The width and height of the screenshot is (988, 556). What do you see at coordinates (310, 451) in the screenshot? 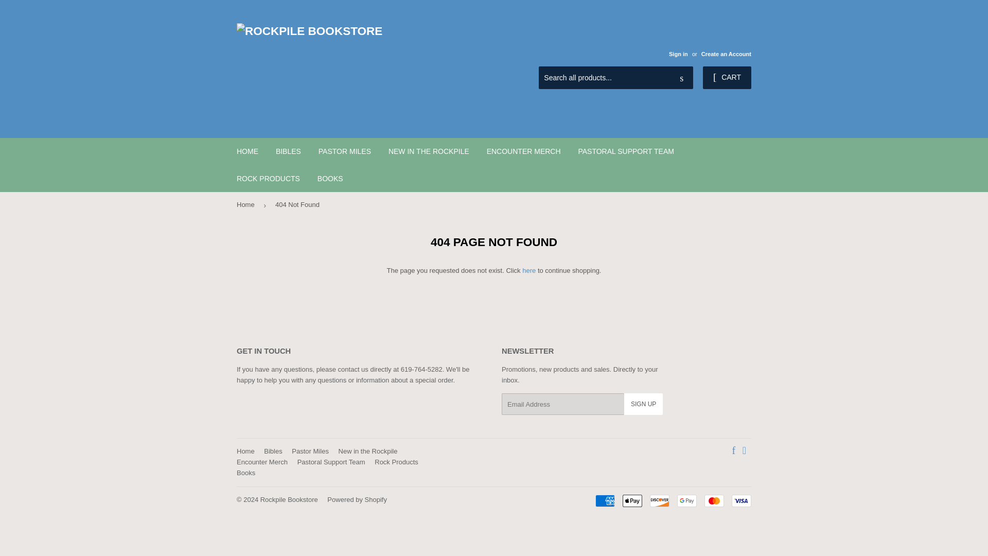
I see `Pastor Miles` at bounding box center [310, 451].